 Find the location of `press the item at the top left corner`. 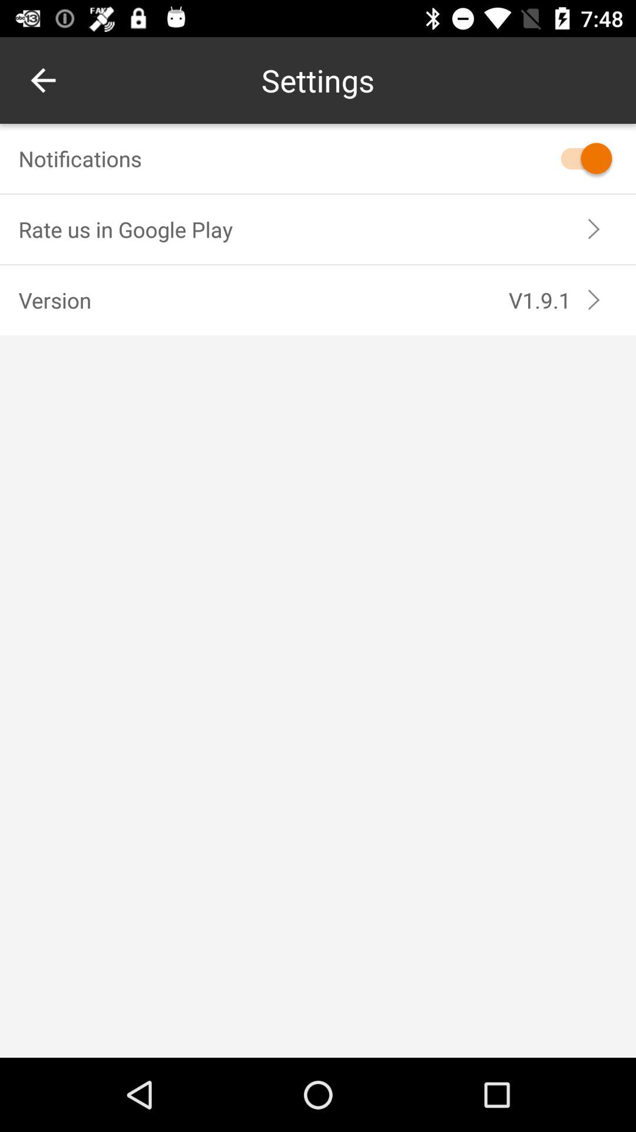

press the item at the top left corner is located at coordinates (43, 80).